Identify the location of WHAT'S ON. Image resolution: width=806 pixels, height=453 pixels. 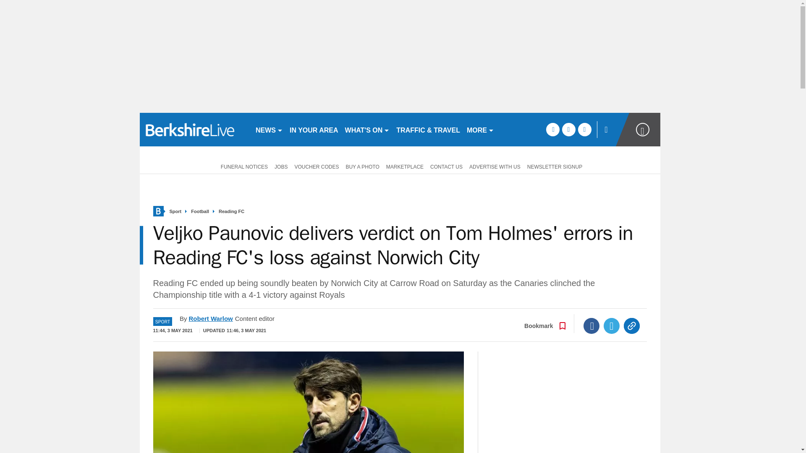
(367, 129).